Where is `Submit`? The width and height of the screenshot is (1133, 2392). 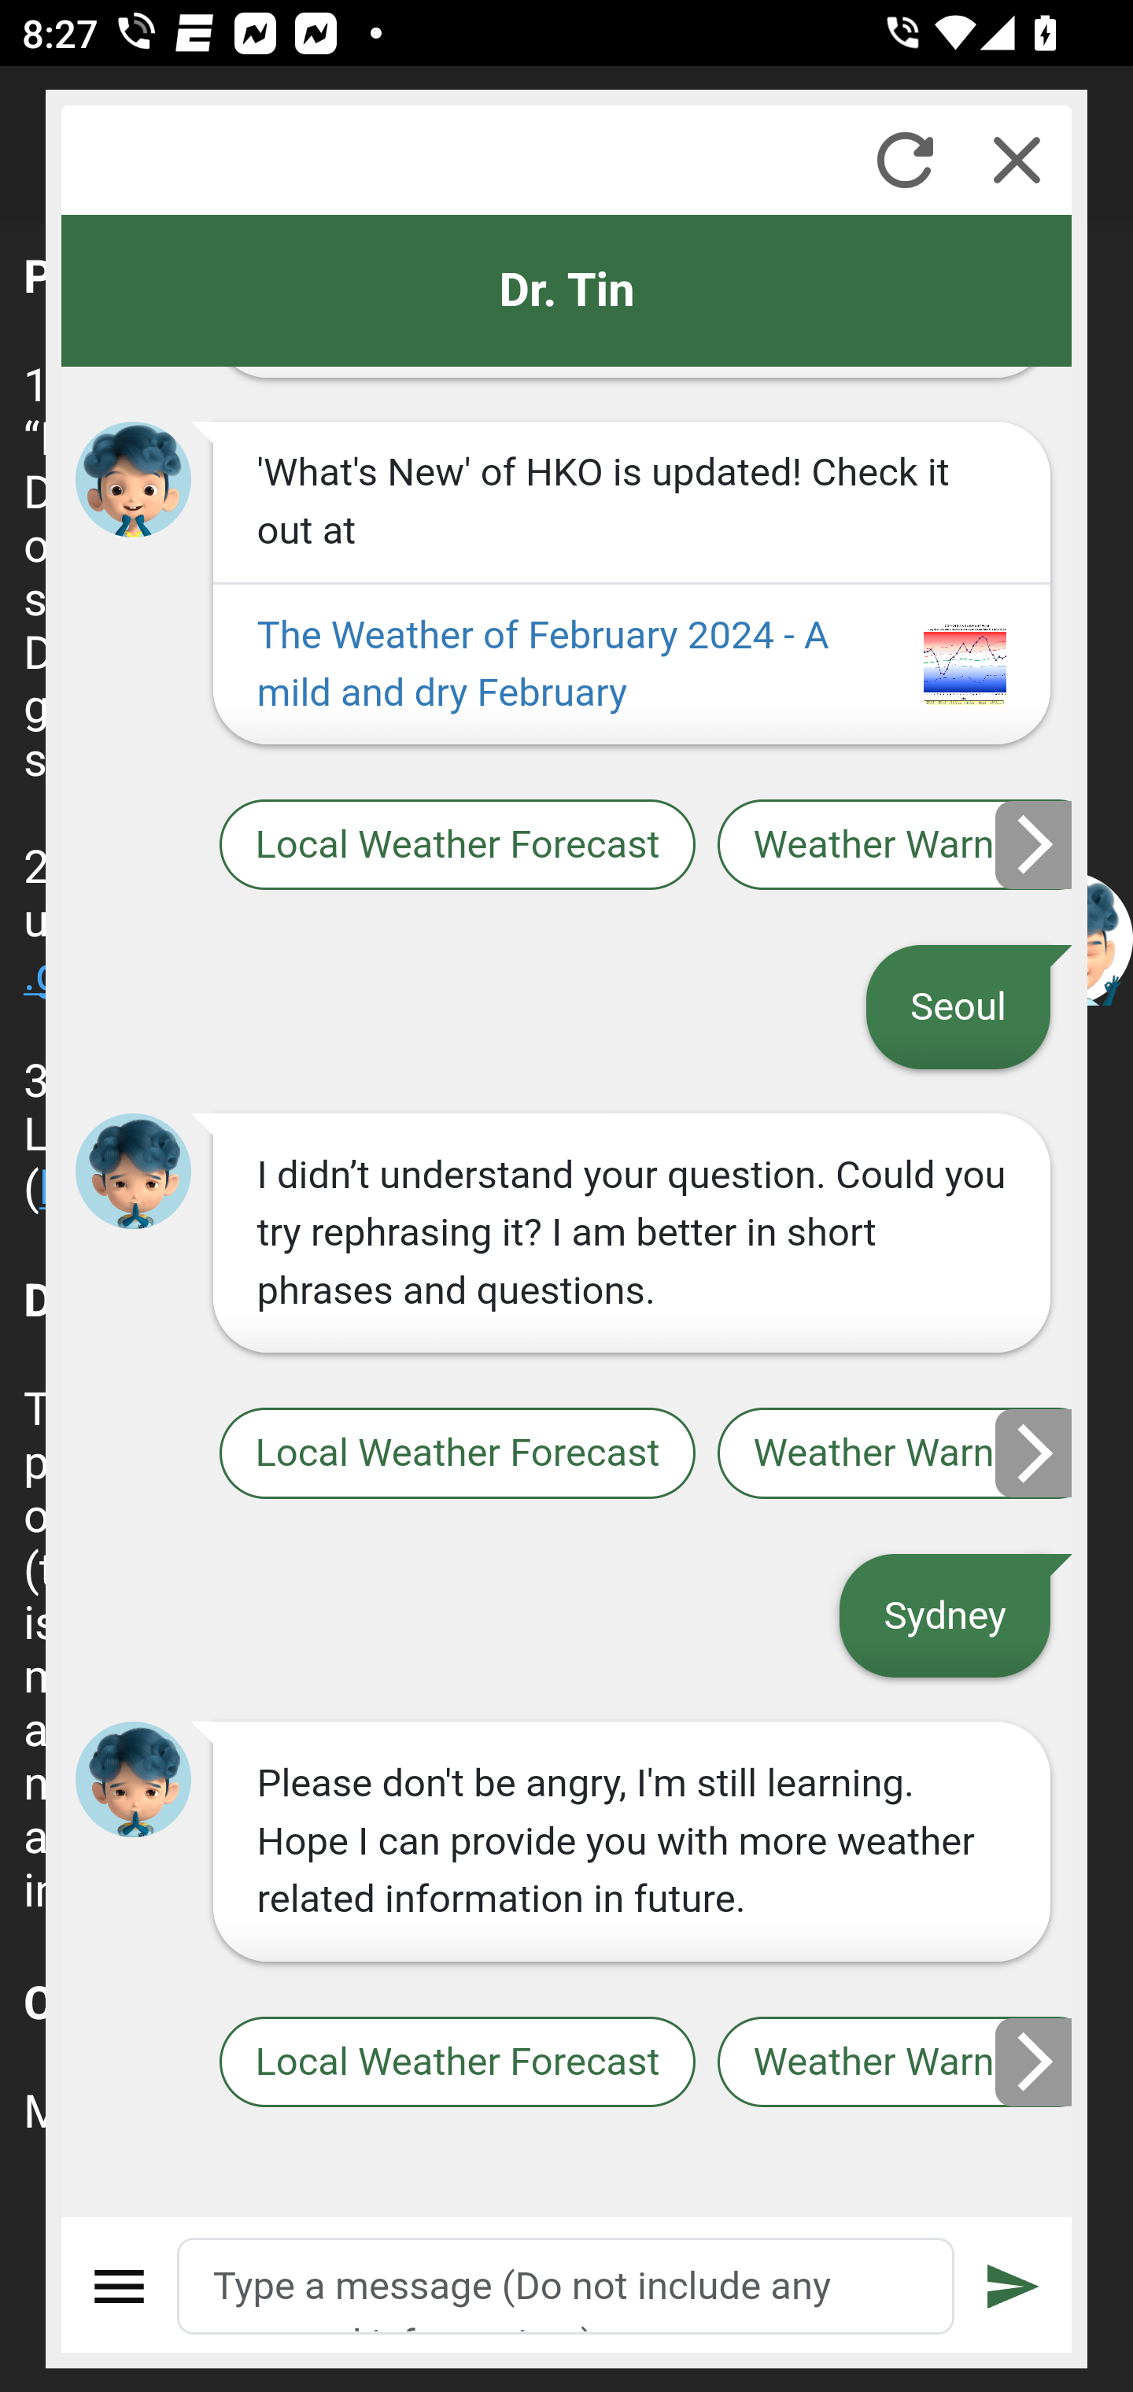 Submit is located at coordinates (1014, 2287).